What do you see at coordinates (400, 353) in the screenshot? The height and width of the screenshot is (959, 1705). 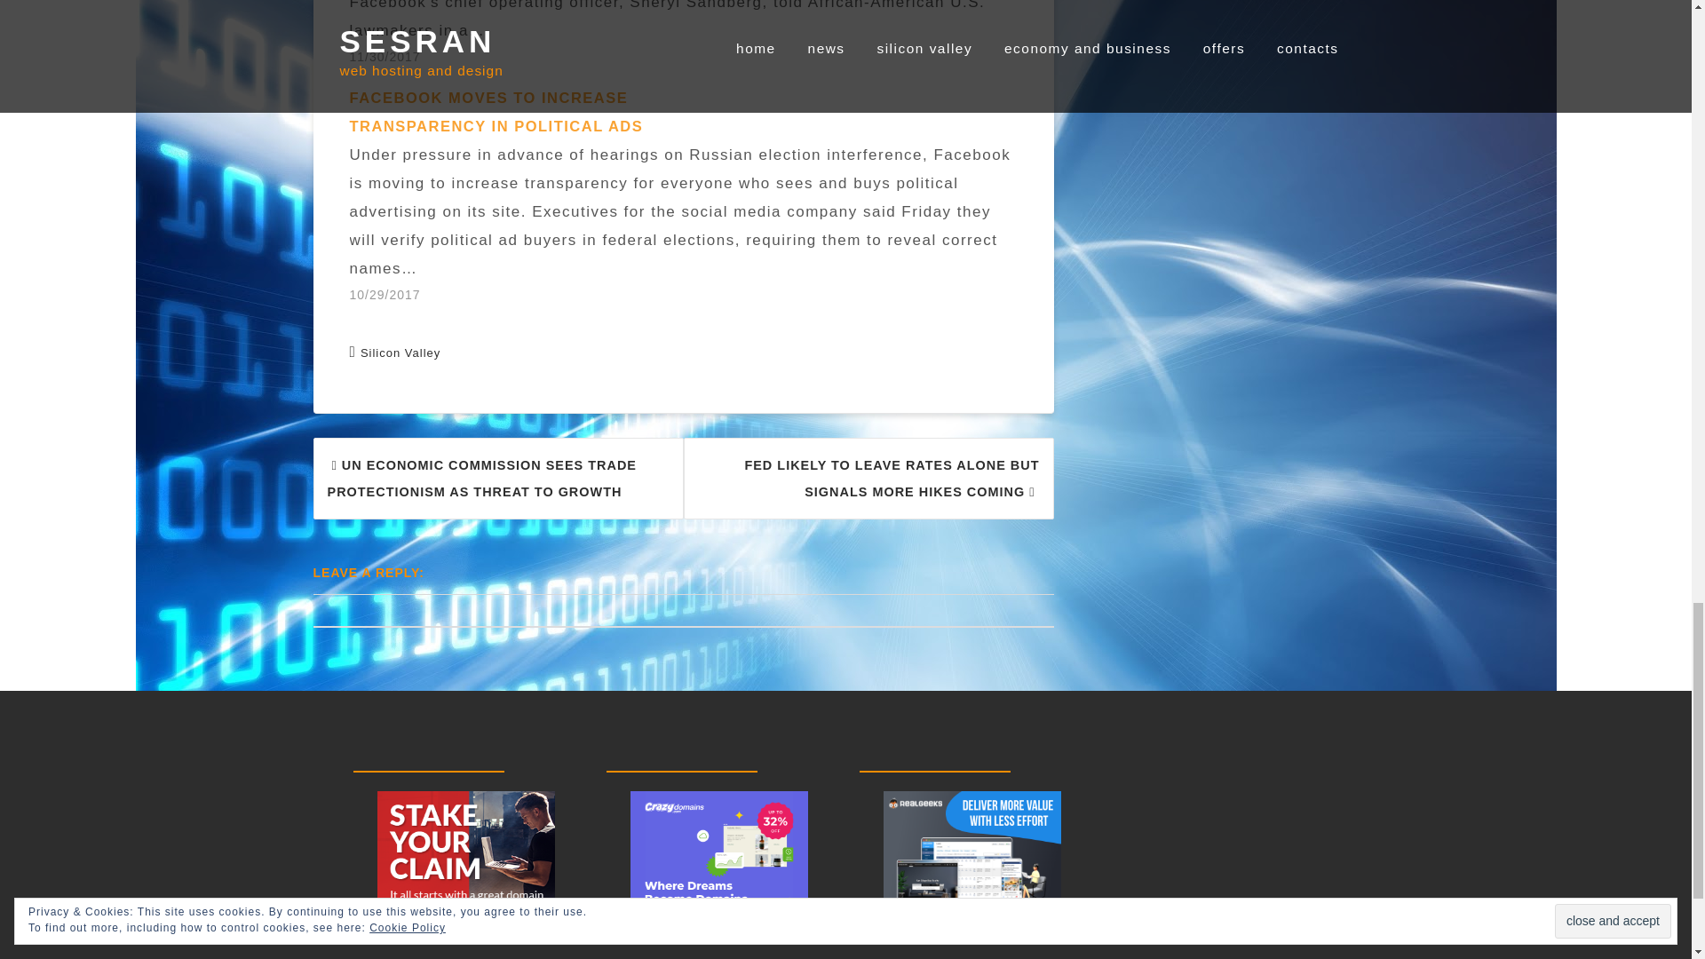 I see `Silicon Valley` at bounding box center [400, 353].